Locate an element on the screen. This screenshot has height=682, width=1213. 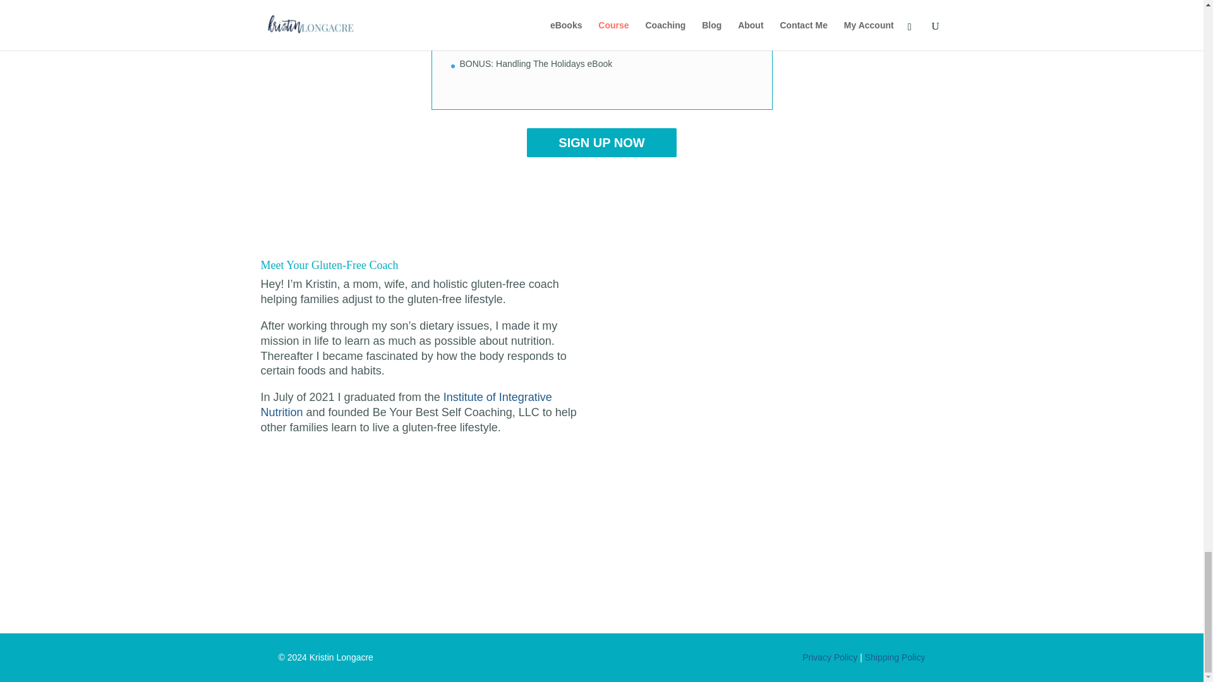
SIGN UP NOW is located at coordinates (601, 143).